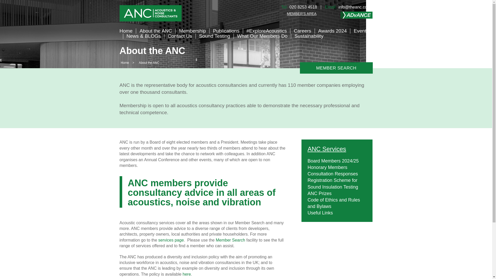 This screenshot has width=496, height=279. What do you see at coordinates (126, 31) in the screenshot?
I see `Home` at bounding box center [126, 31].